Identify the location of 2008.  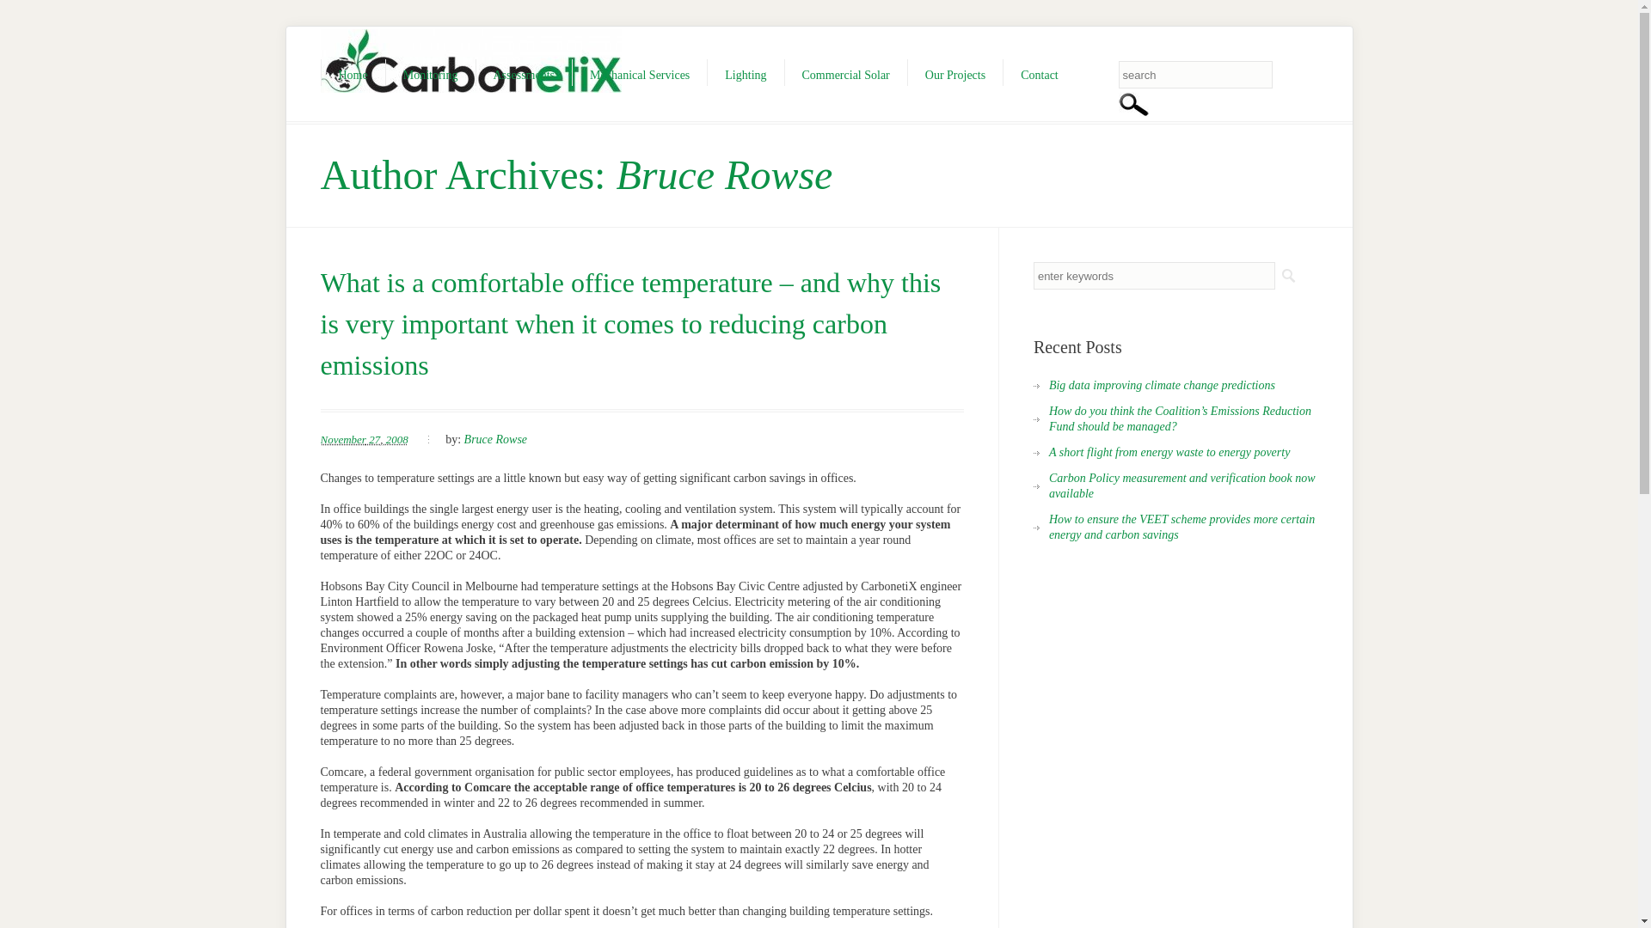
(397, 440).